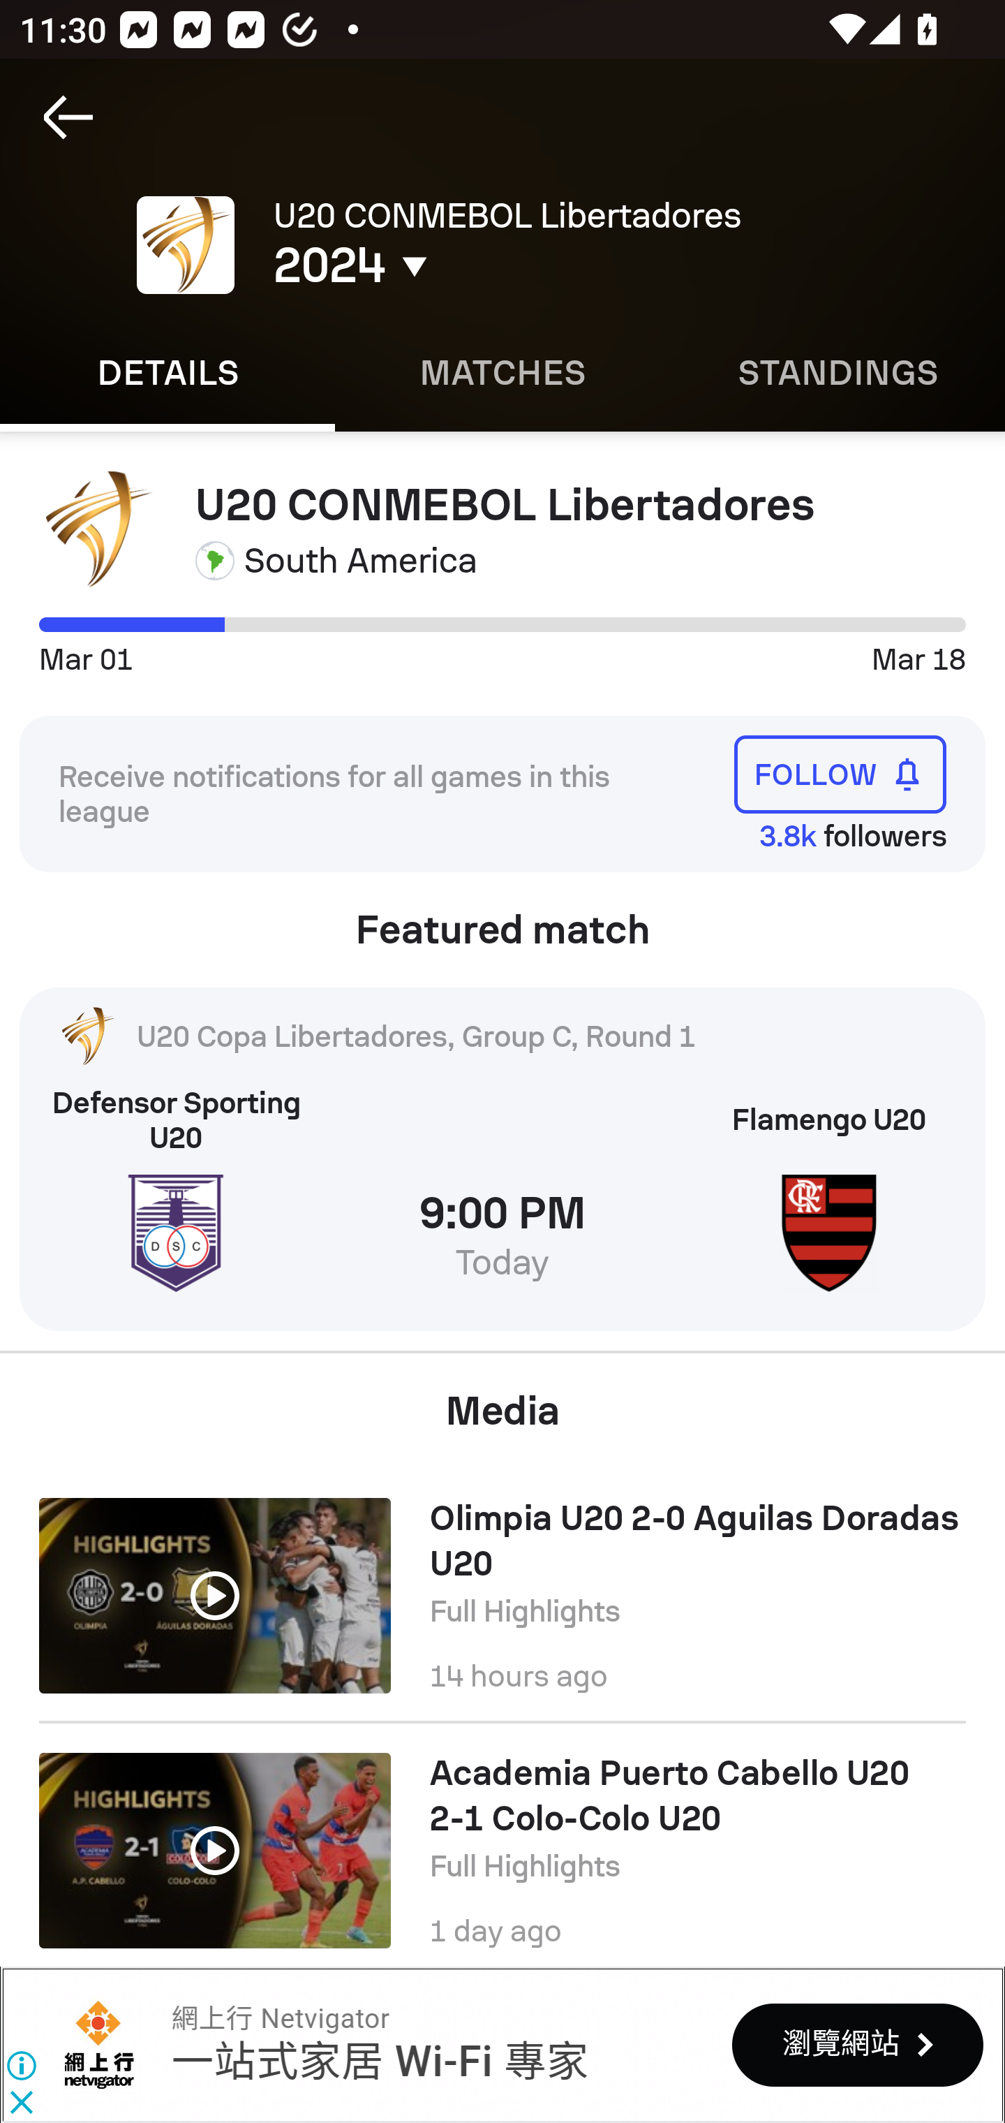 The width and height of the screenshot is (1005, 2123). I want to click on 網上行 Netvigator, so click(99, 2045).